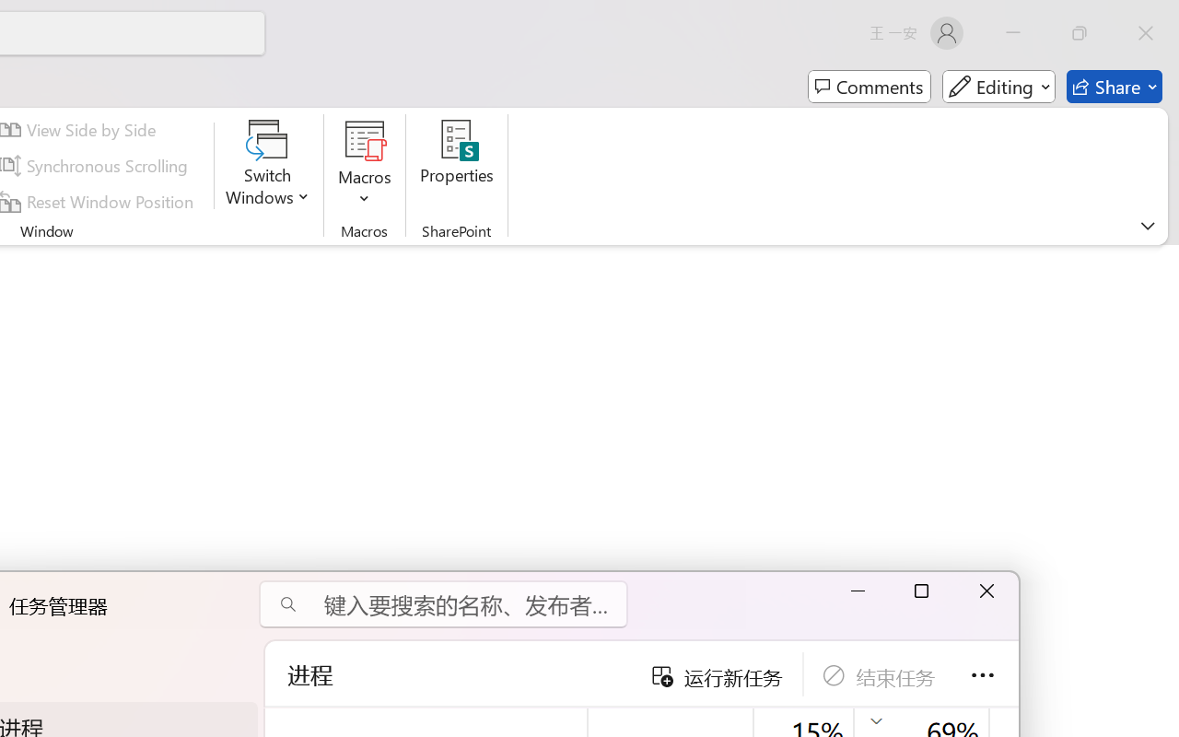 Image resolution: width=1179 pixels, height=737 pixels. Describe the element at coordinates (267, 166) in the screenshot. I see `Switch Windows` at that location.